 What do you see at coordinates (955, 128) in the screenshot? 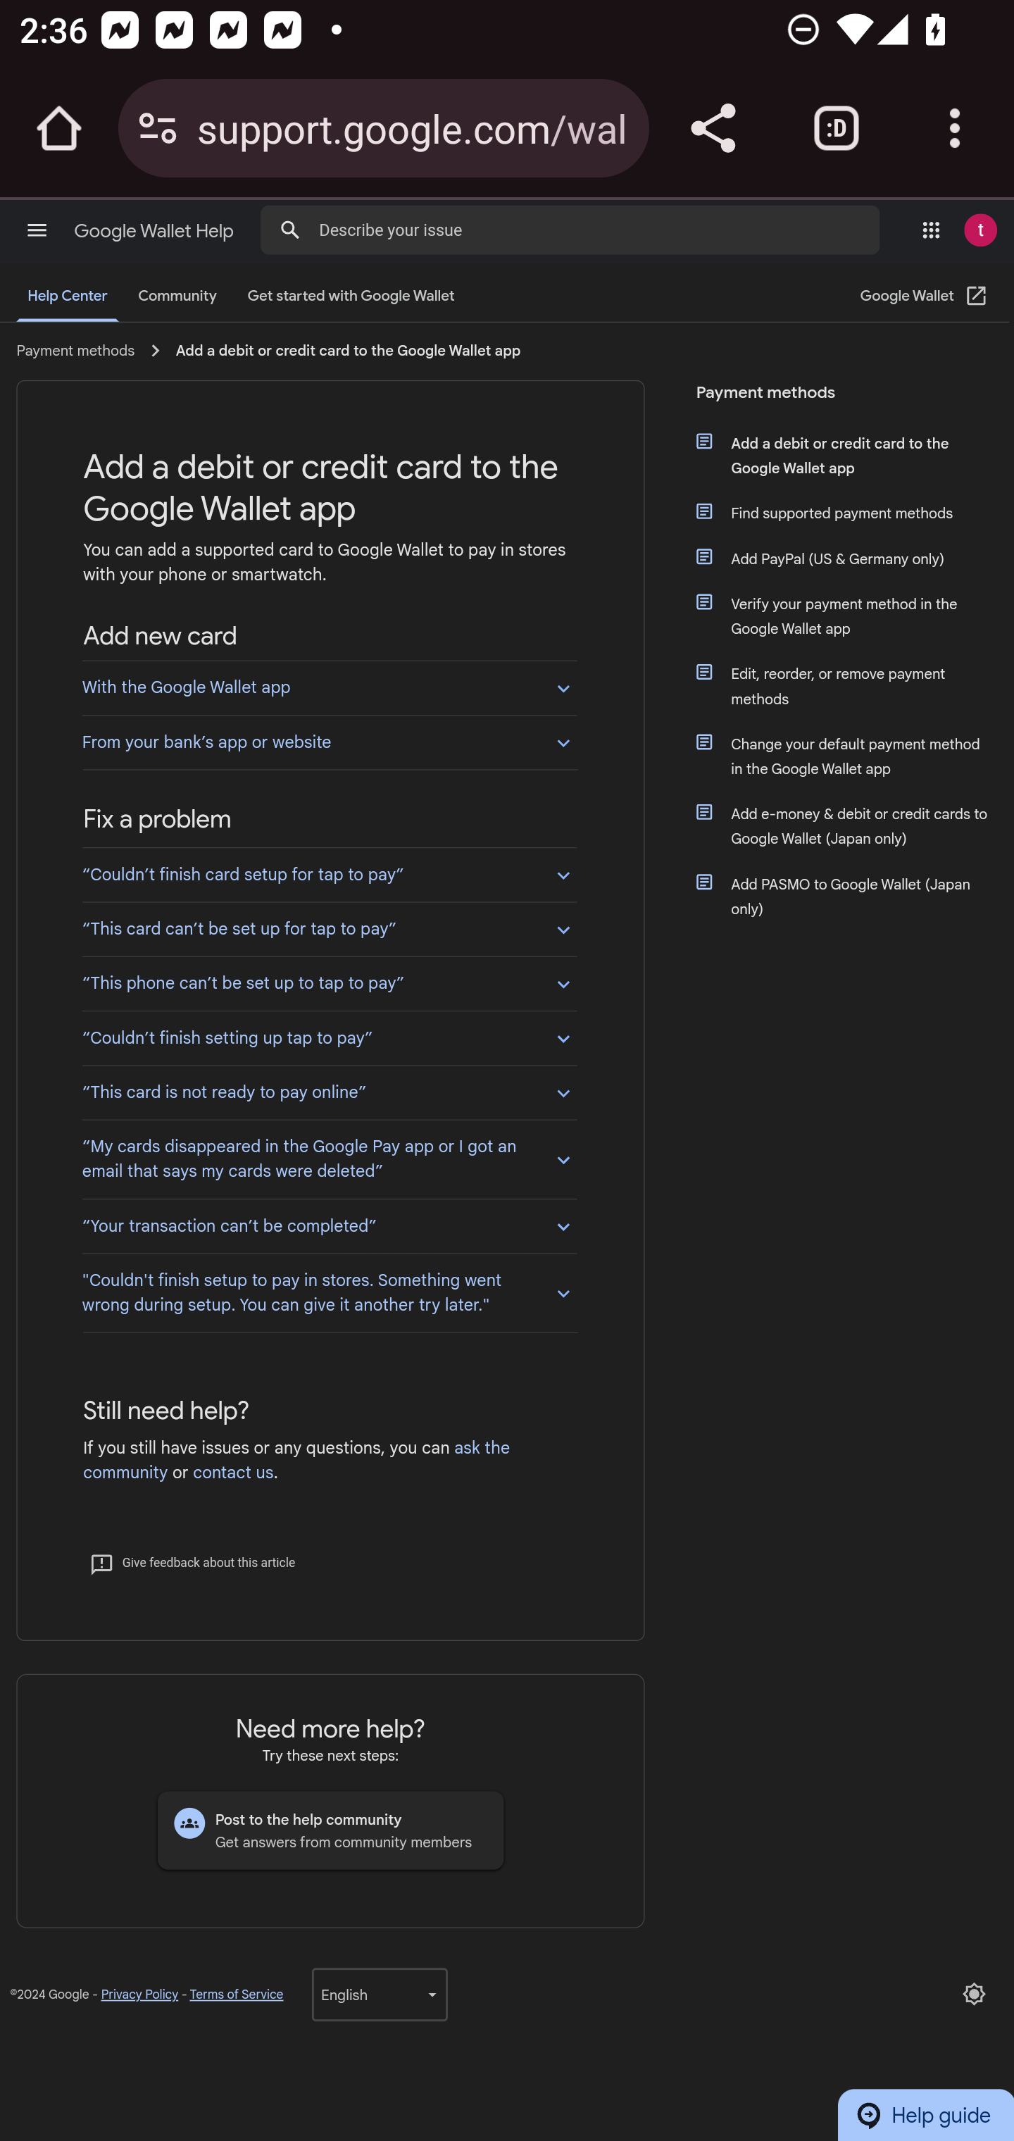
I see `Customize and control Google Chrome` at bounding box center [955, 128].